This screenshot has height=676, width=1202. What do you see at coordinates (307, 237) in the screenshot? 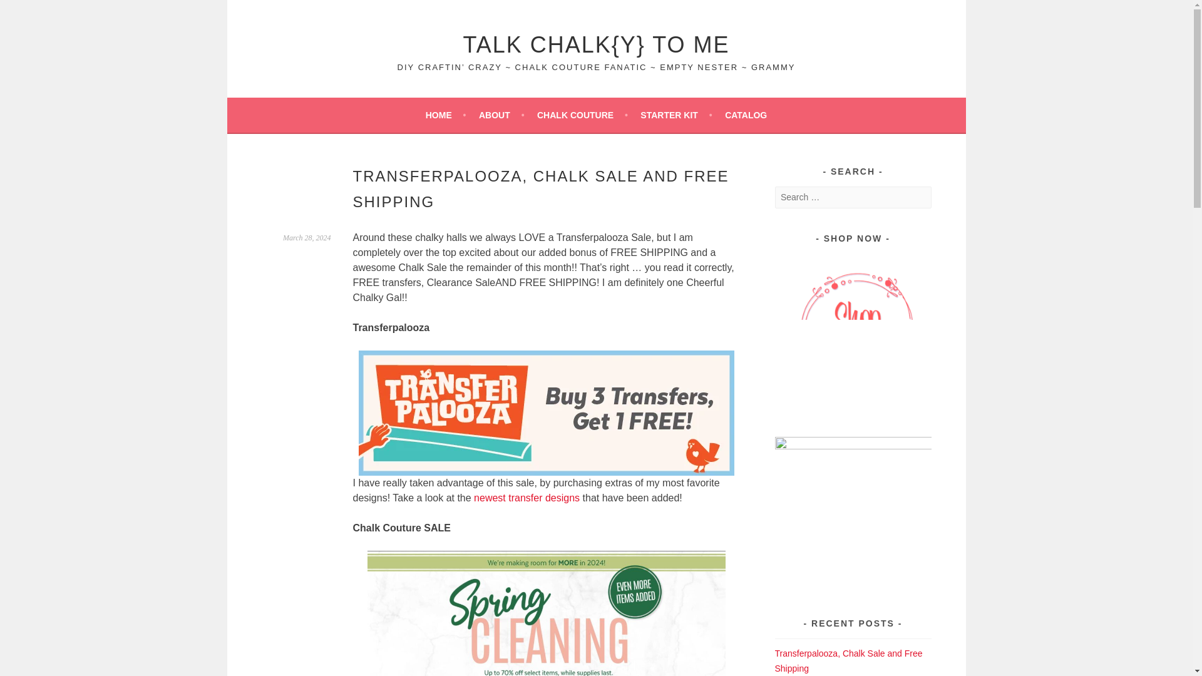
I see `Permalink to Transferpalooza, Chalk Sale and Free Shipping` at bounding box center [307, 237].